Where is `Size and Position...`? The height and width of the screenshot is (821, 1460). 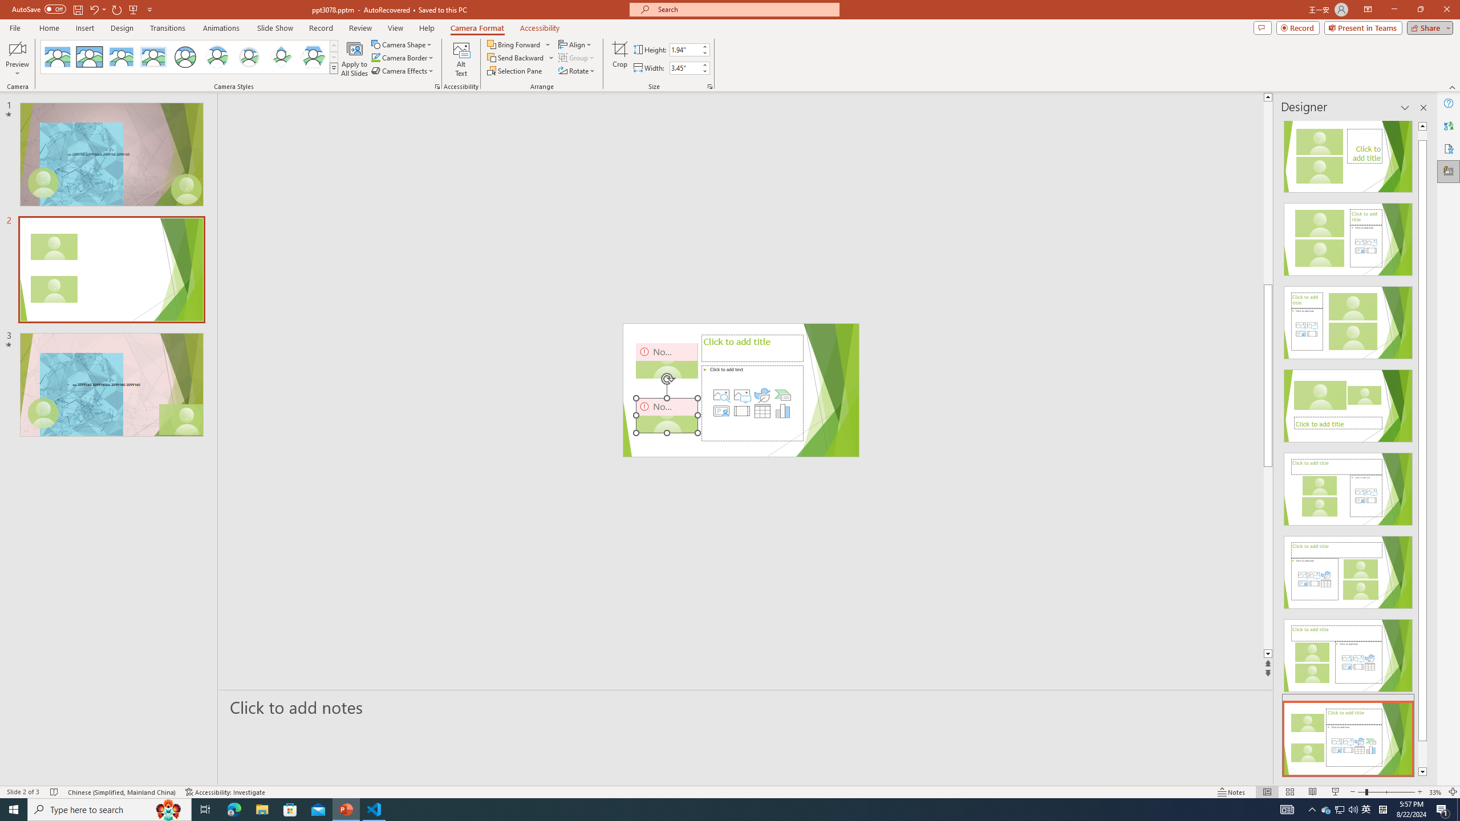 Size and Position... is located at coordinates (709, 87).